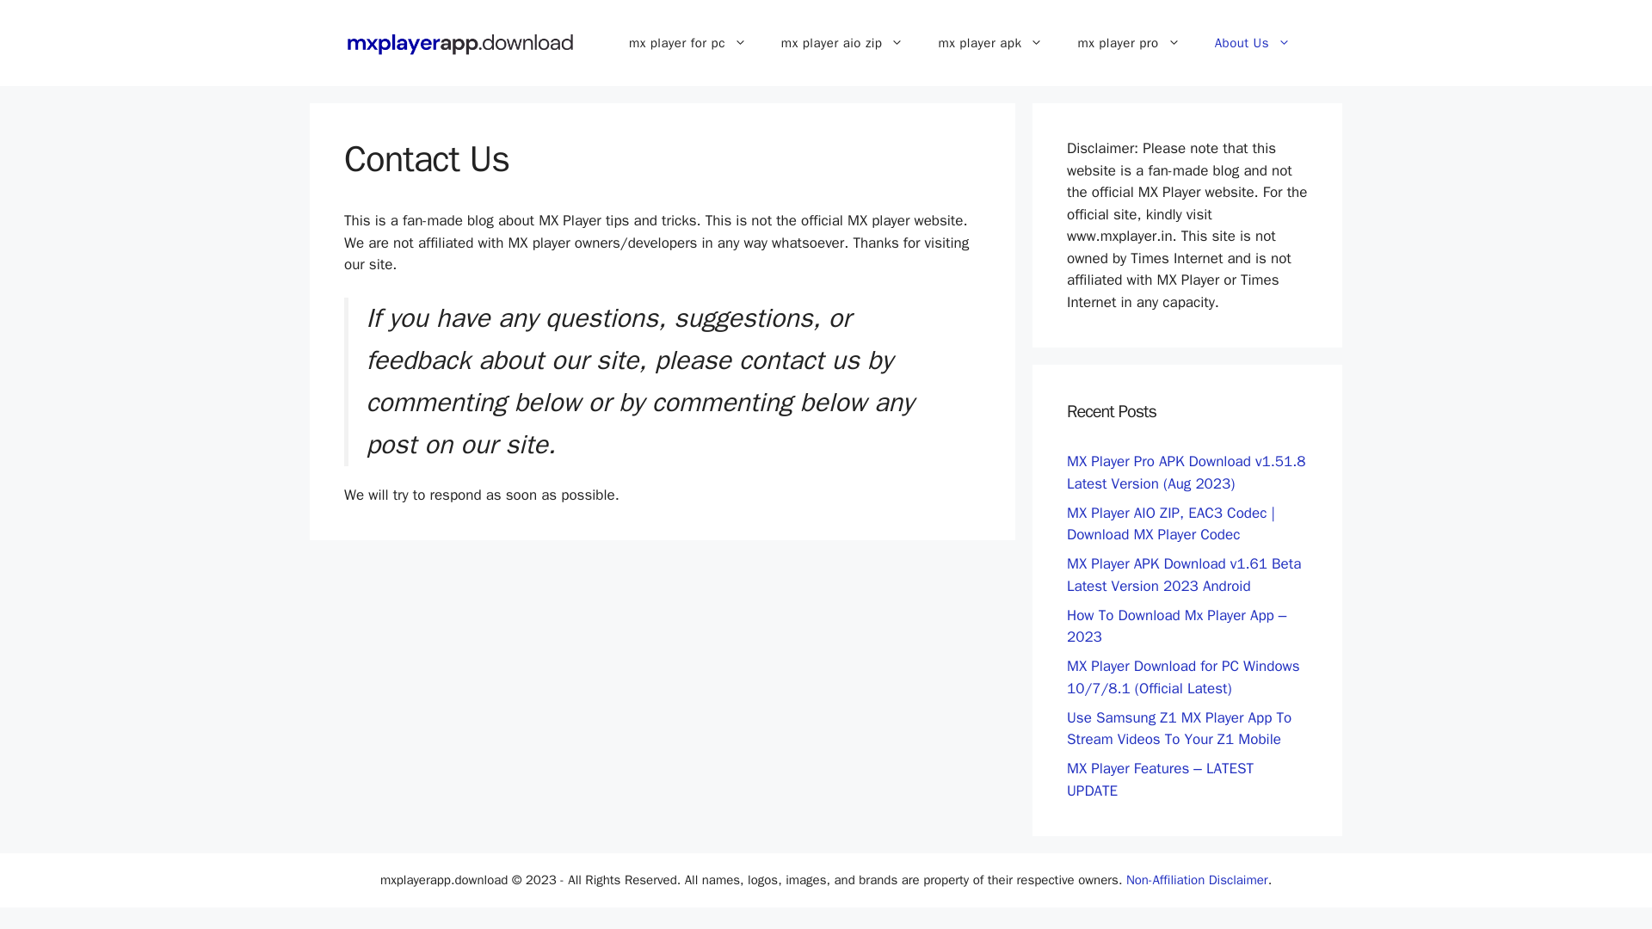 The image size is (1652, 929). What do you see at coordinates (687, 43) in the screenshot?
I see `mx player for pc` at bounding box center [687, 43].